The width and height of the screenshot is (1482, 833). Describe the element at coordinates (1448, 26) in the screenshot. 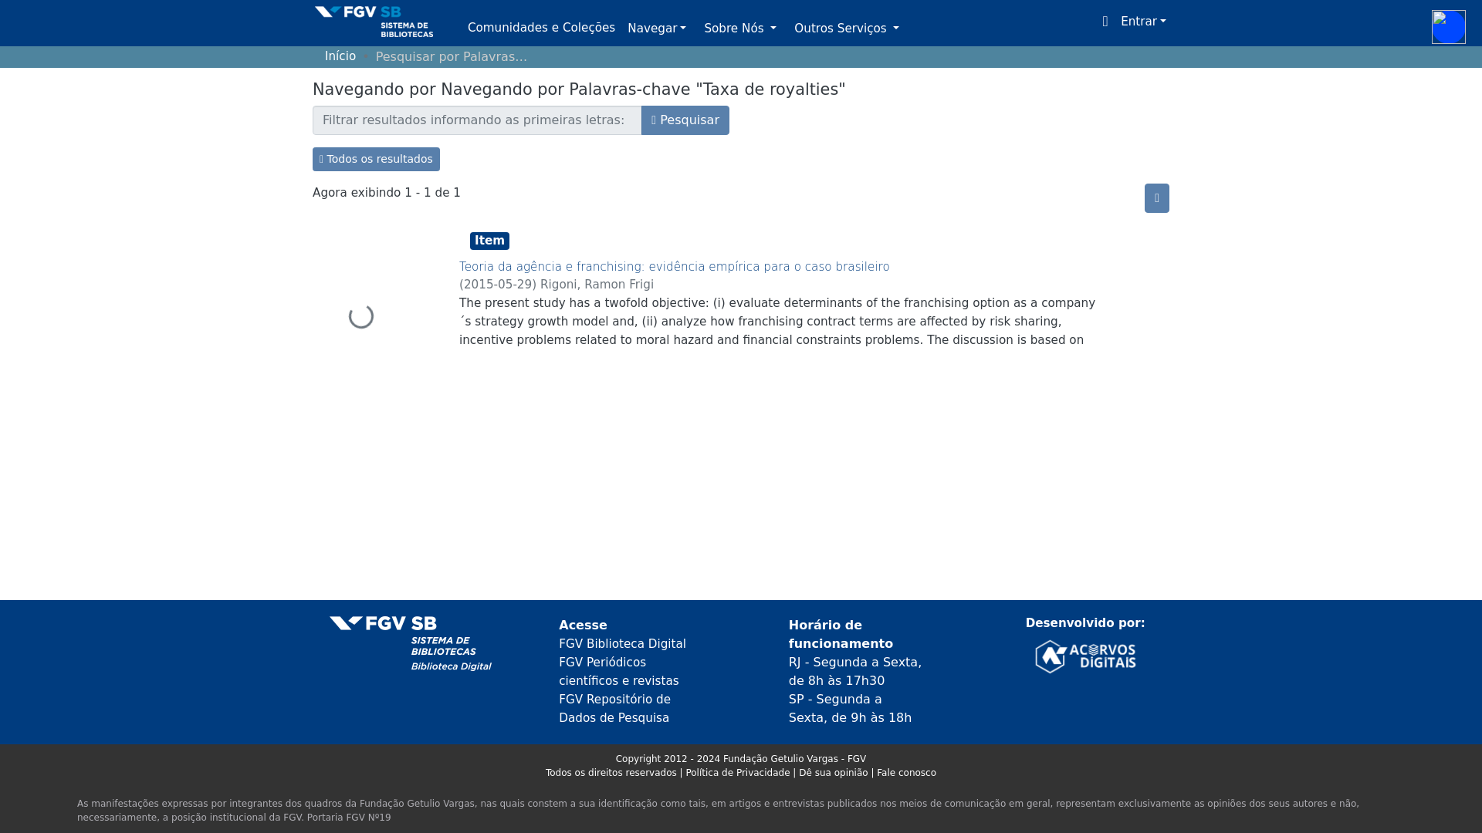

I see `Accessibility Menu` at that location.